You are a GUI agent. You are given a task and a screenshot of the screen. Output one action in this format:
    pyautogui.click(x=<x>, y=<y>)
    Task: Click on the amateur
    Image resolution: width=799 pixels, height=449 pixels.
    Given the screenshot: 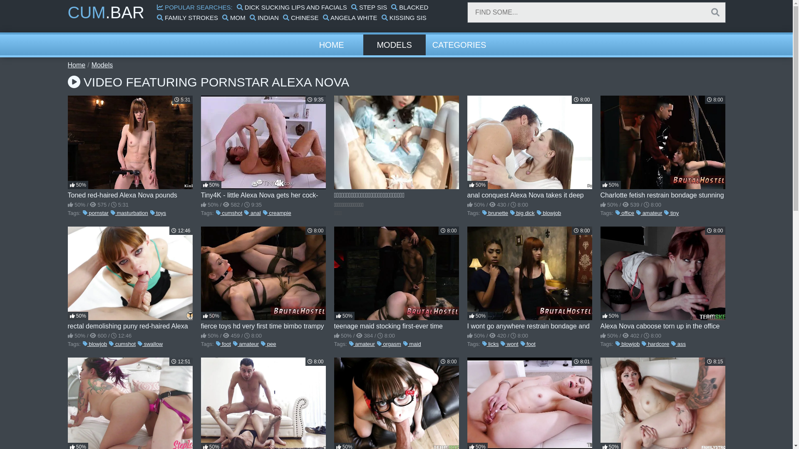 What is the action you would take?
    pyautogui.click(x=246, y=344)
    